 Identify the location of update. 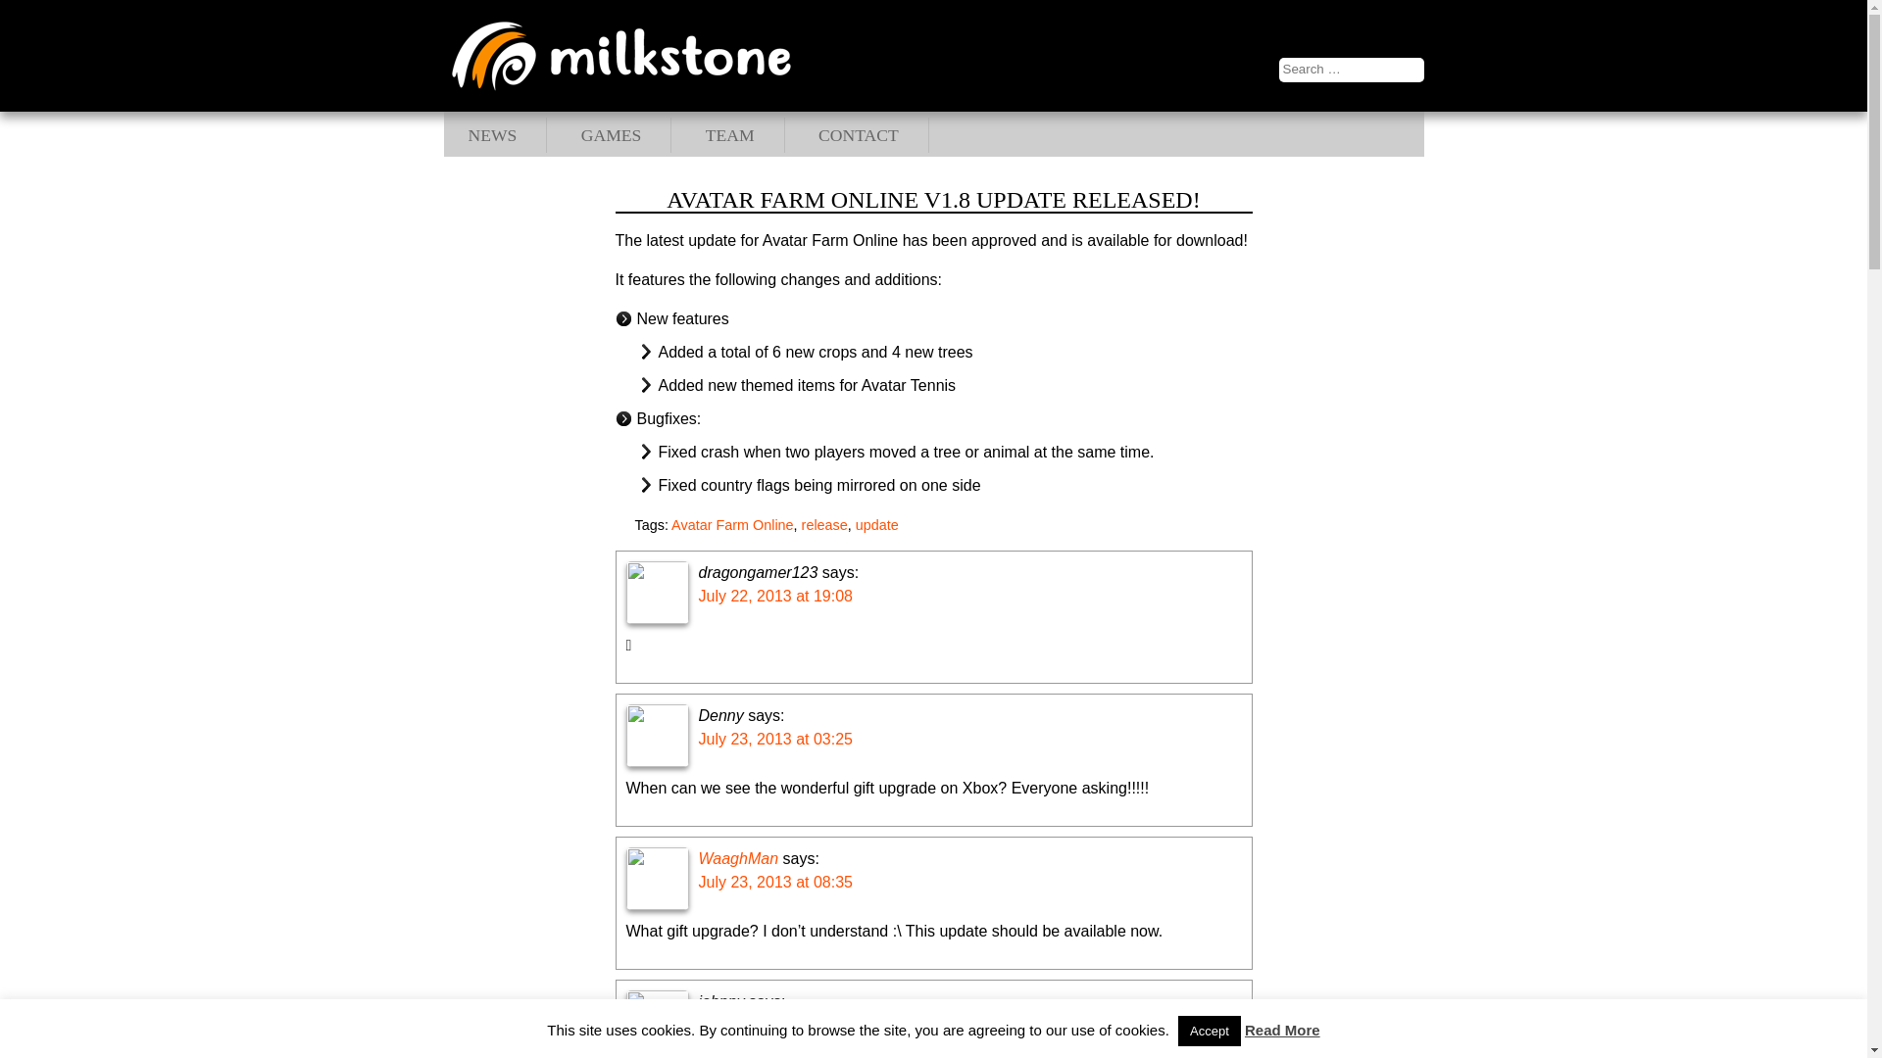
(877, 525).